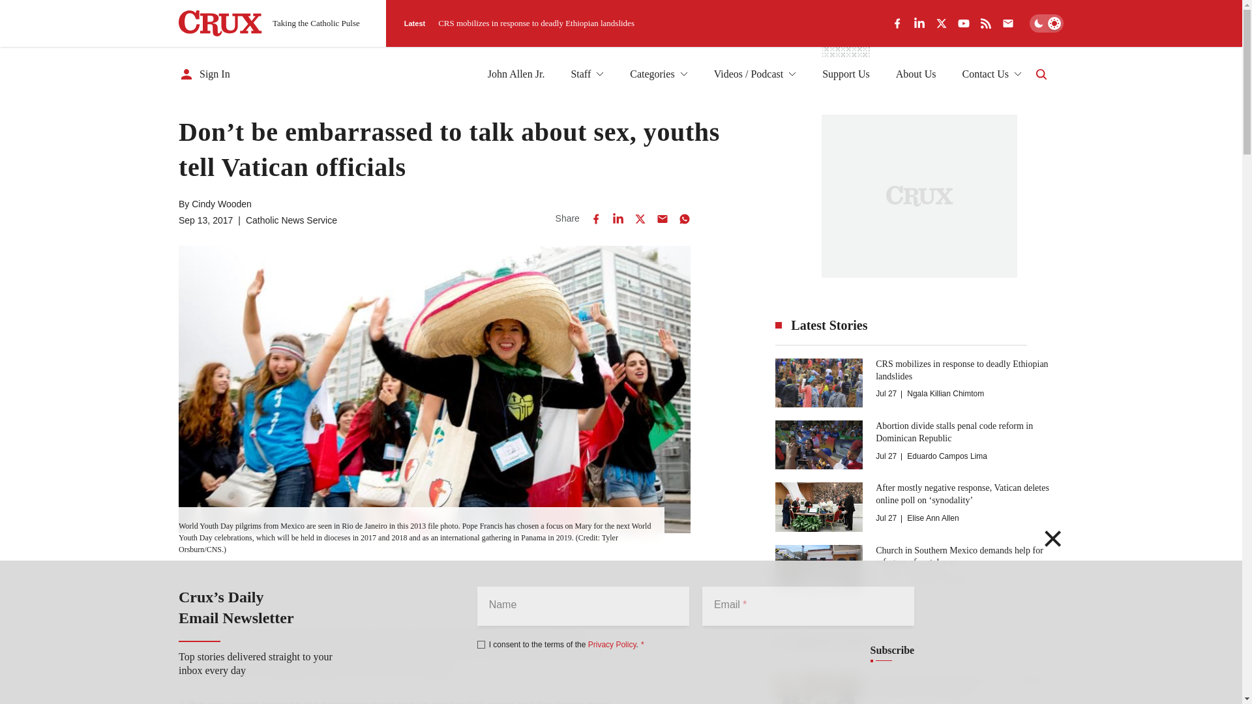  Describe the element at coordinates (205, 74) in the screenshot. I see `Sign In` at that location.